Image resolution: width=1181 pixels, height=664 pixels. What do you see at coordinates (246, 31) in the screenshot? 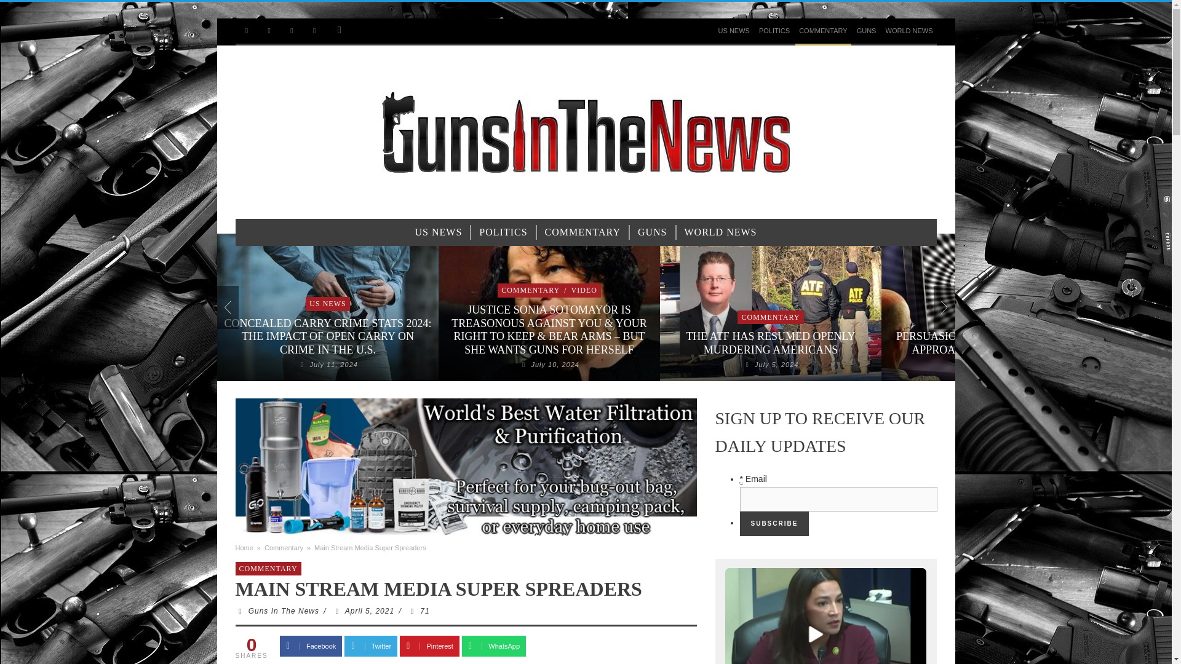
I see `Facebook` at bounding box center [246, 31].